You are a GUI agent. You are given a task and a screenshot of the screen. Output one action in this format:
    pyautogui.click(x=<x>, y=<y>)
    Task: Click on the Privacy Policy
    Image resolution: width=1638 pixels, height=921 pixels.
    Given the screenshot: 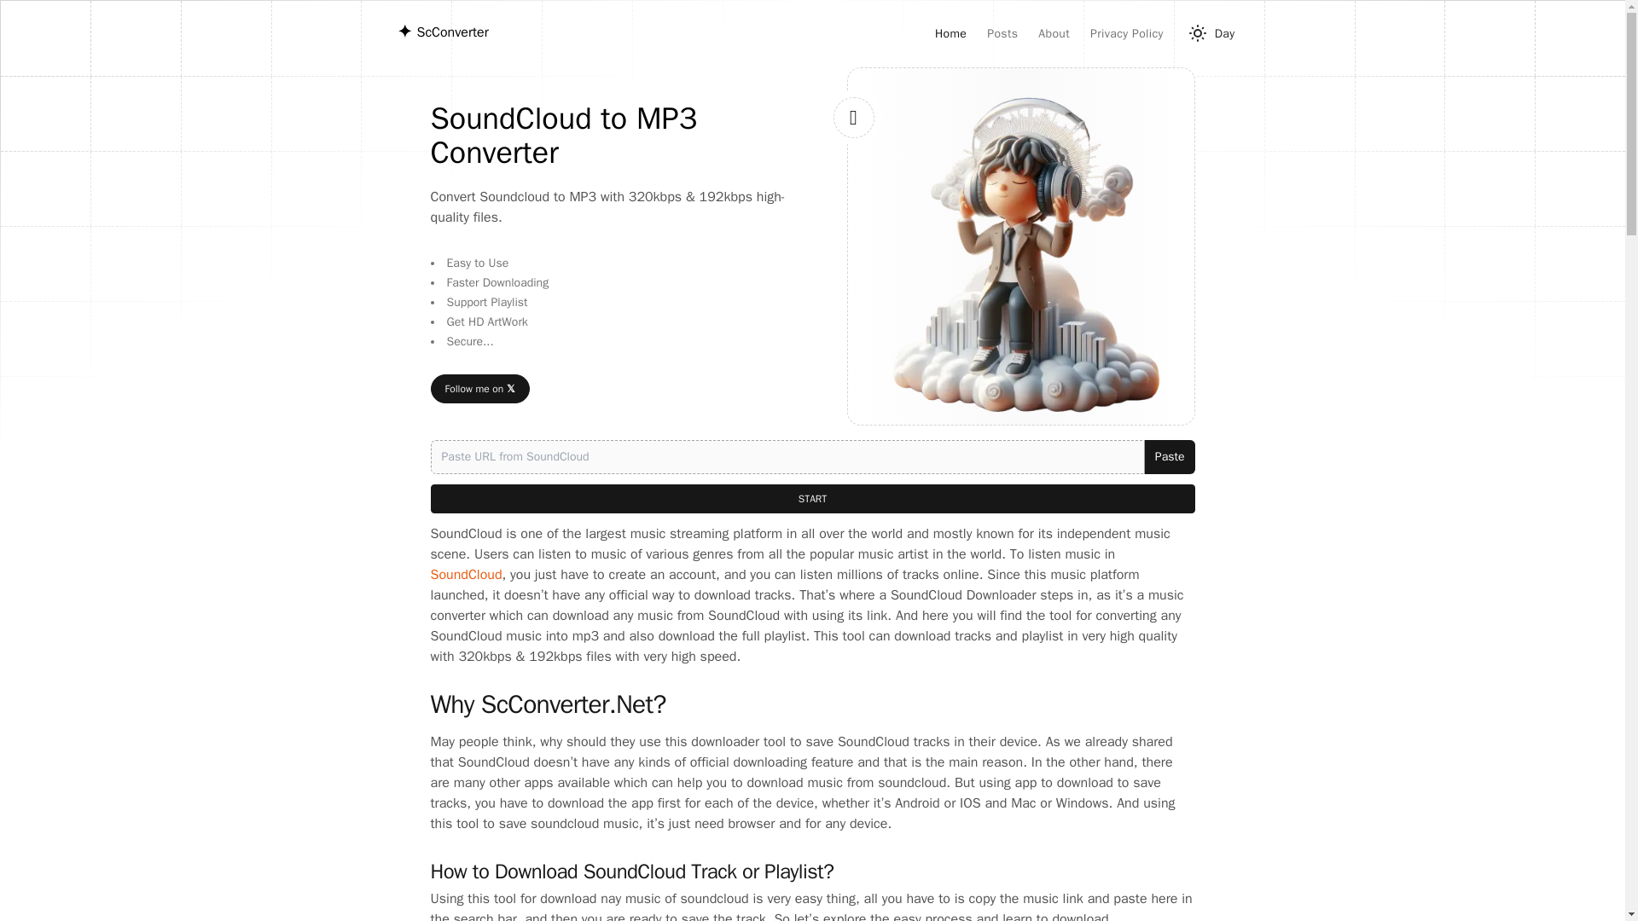 What is the action you would take?
    pyautogui.click(x=1126, y=34)
    